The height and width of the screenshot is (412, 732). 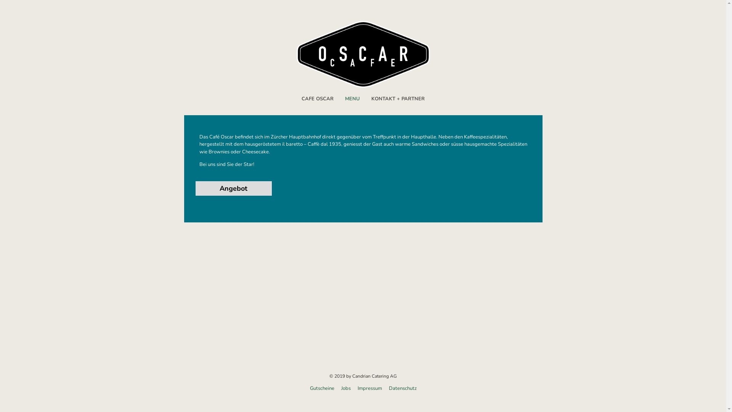 I want to click on CAFE OSCAR, so click(x=318, y=99).